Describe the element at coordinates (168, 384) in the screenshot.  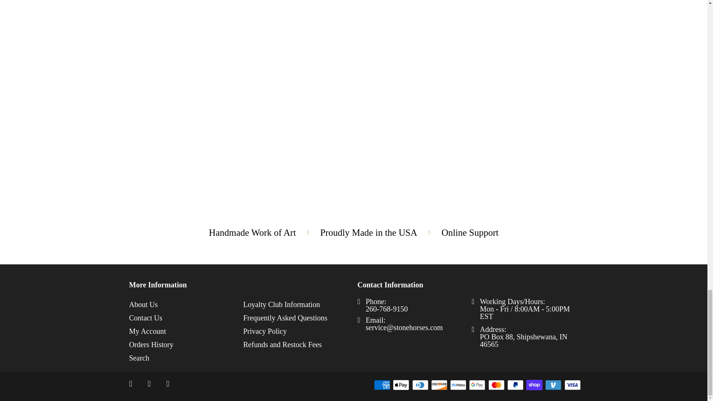
I see `Email Stone Horses` at that location.